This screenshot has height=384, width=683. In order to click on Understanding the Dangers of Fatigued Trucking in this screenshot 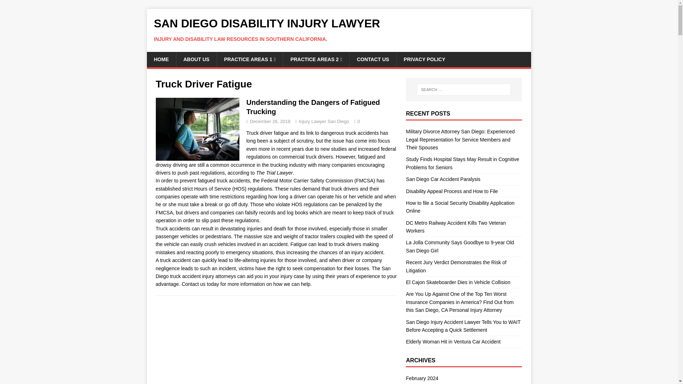, I will do `click(313, 107)`.